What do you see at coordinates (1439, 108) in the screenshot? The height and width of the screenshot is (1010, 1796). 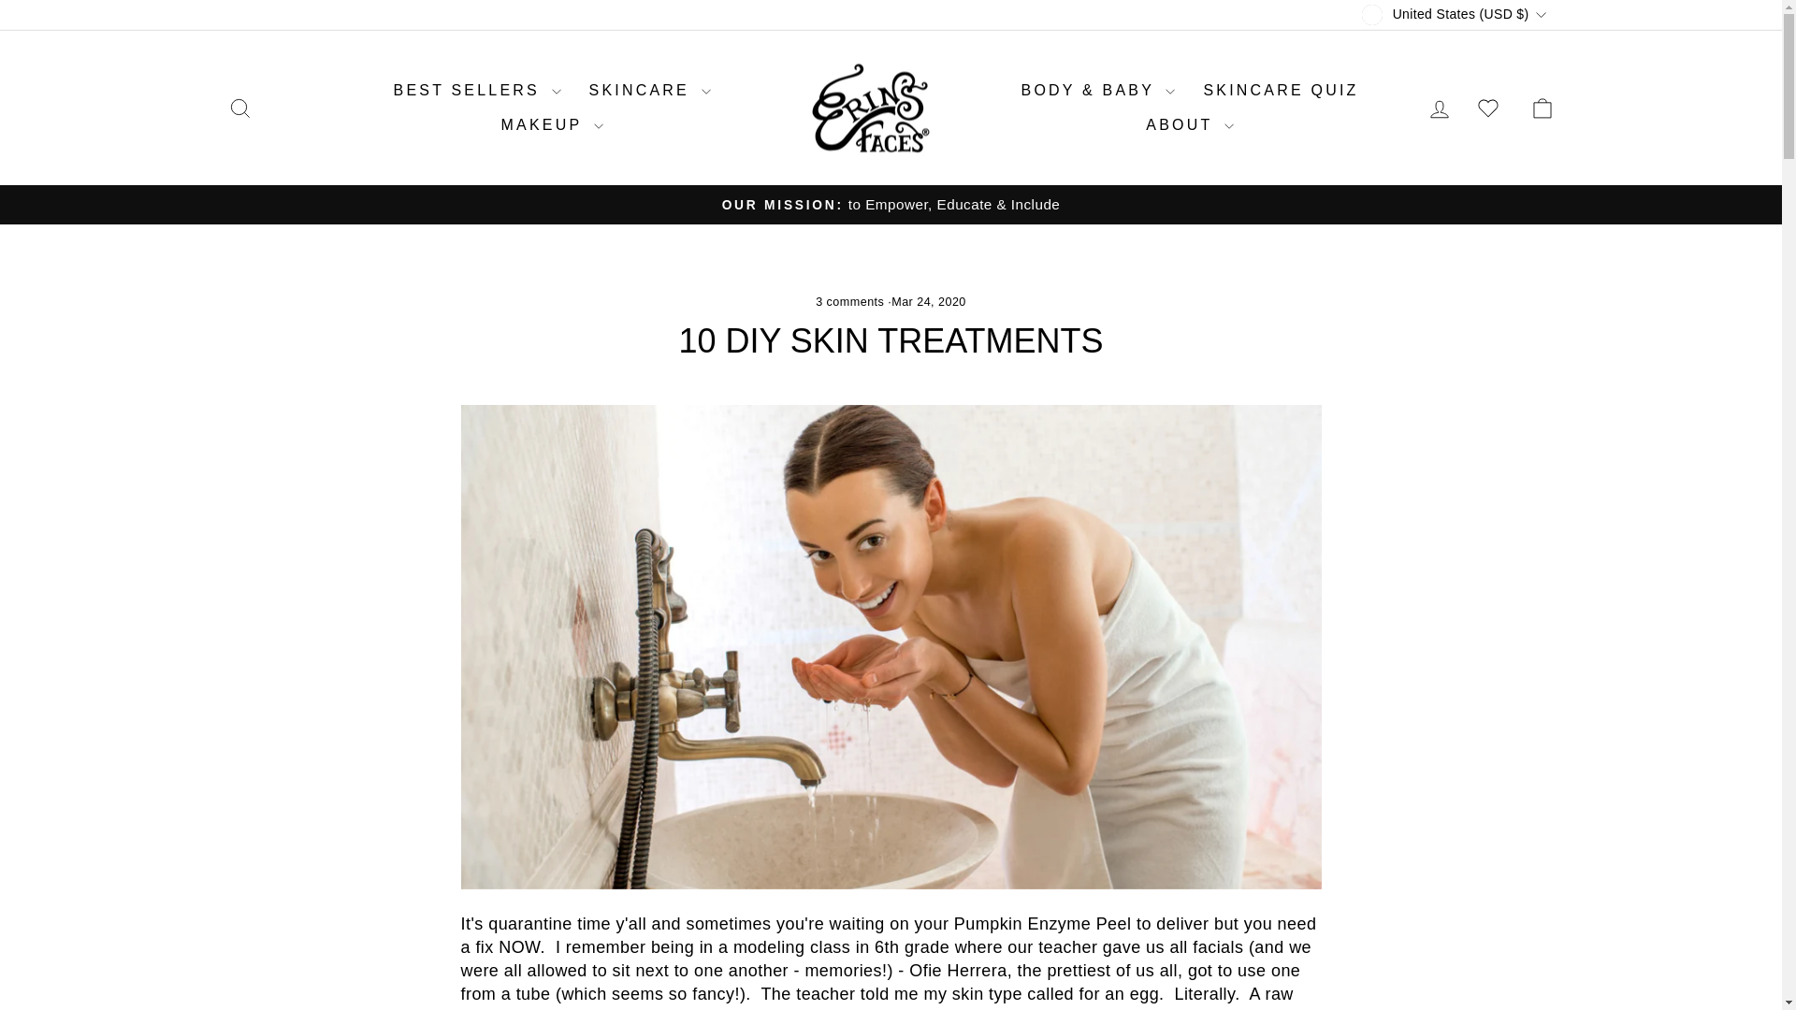 I see `ACCOUNT` at bounding box center [1439, 108].